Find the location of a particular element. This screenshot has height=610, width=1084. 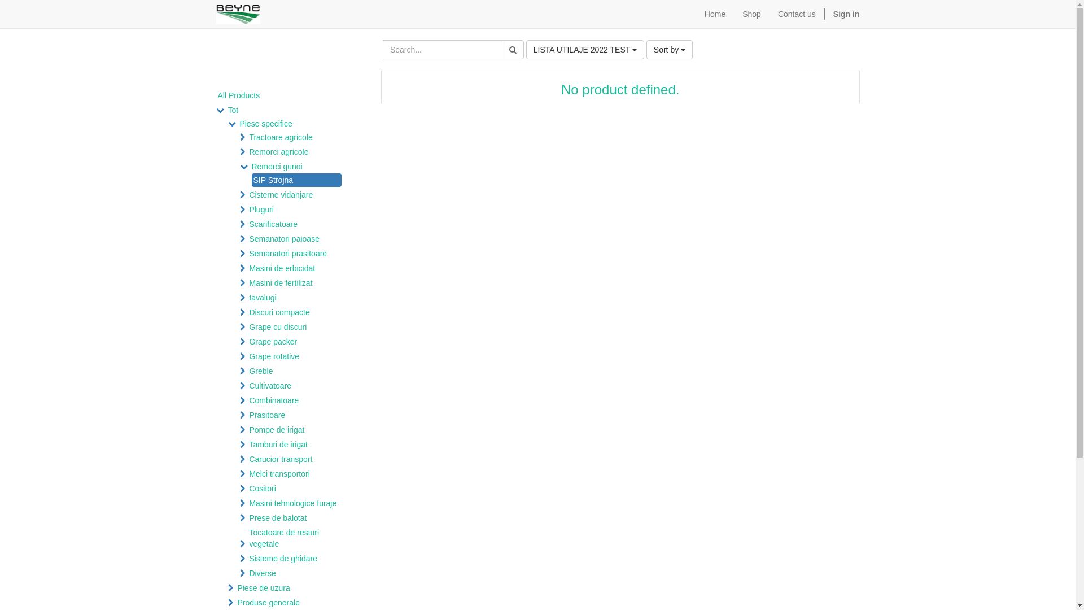

Tamburi de irigat is located at coordinates (297, 445).